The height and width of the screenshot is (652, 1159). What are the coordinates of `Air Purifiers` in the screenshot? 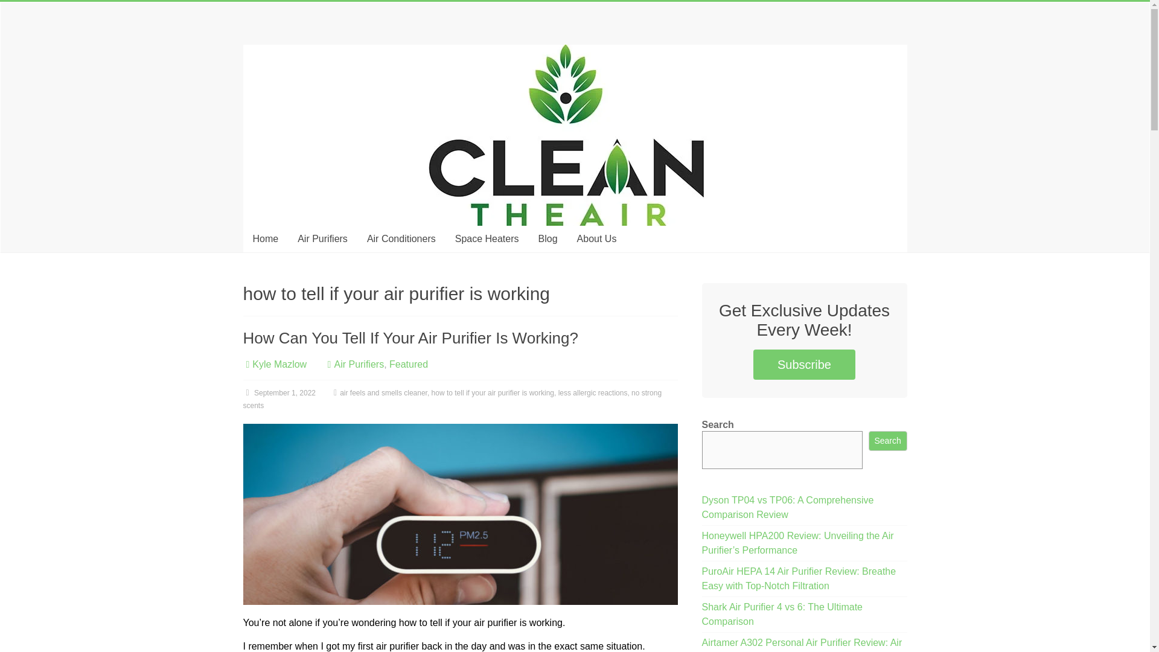 It's located at (359, 365).